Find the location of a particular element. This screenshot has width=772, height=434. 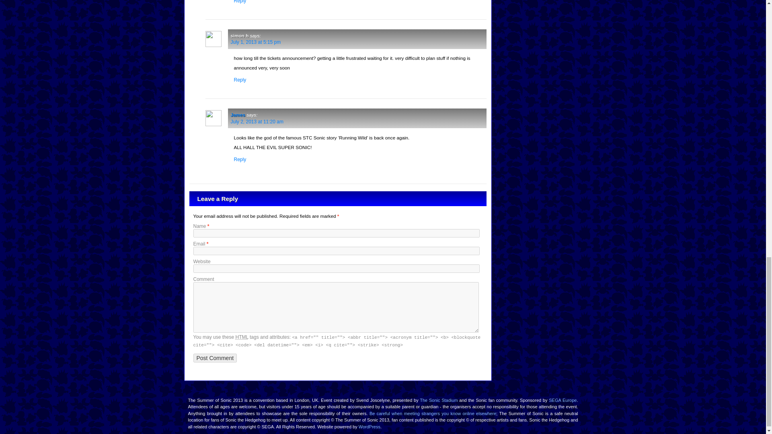

James is located at coordinates (238, 114).